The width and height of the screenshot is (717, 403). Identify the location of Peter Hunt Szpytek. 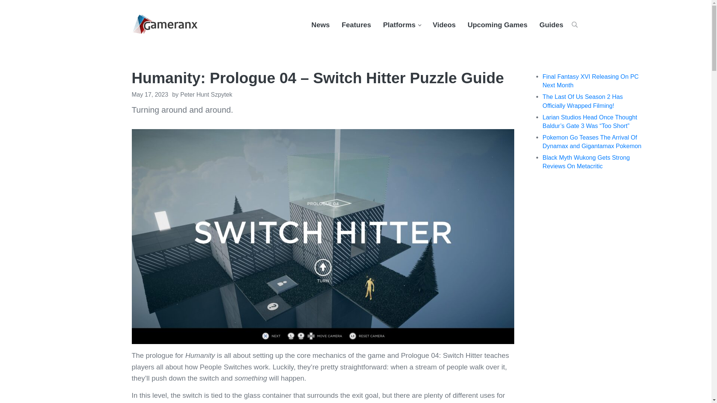
(206, 94).